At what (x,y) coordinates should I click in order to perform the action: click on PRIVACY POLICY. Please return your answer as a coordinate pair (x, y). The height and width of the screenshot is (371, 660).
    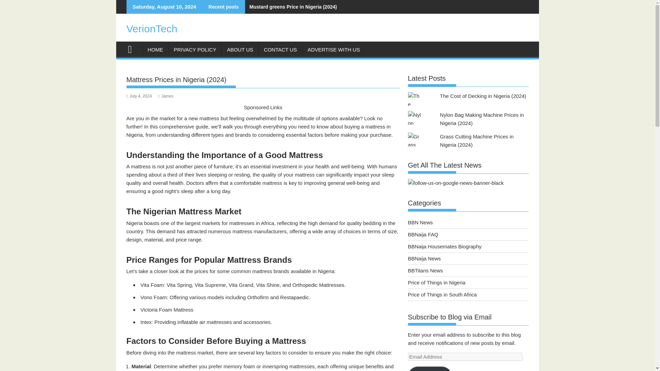
    Looking at the image, I should click on (195, 49).